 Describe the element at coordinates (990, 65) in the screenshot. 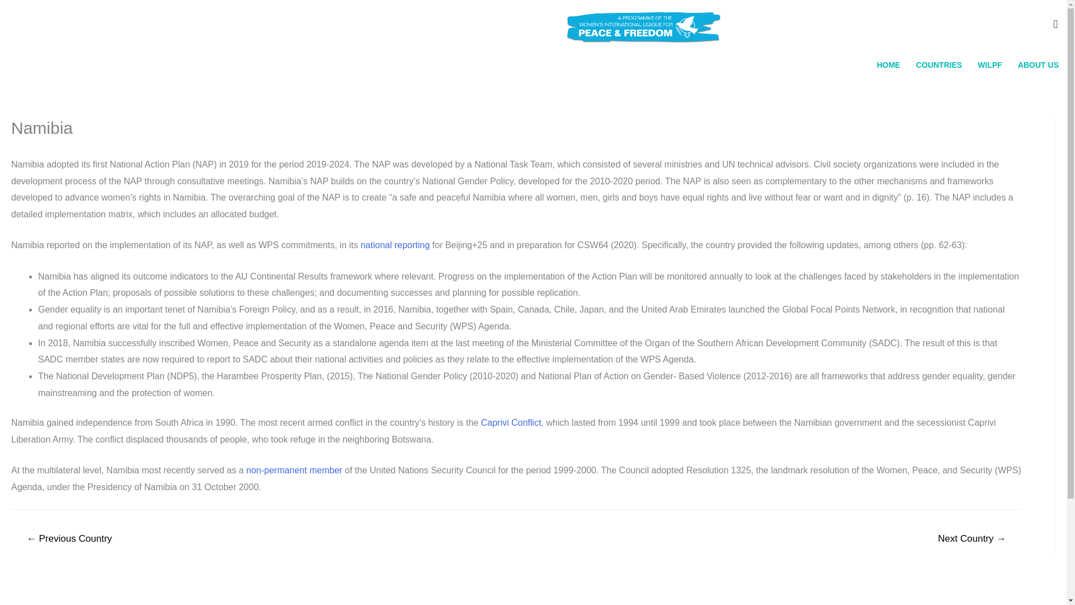

I see `WILPF` at that location.